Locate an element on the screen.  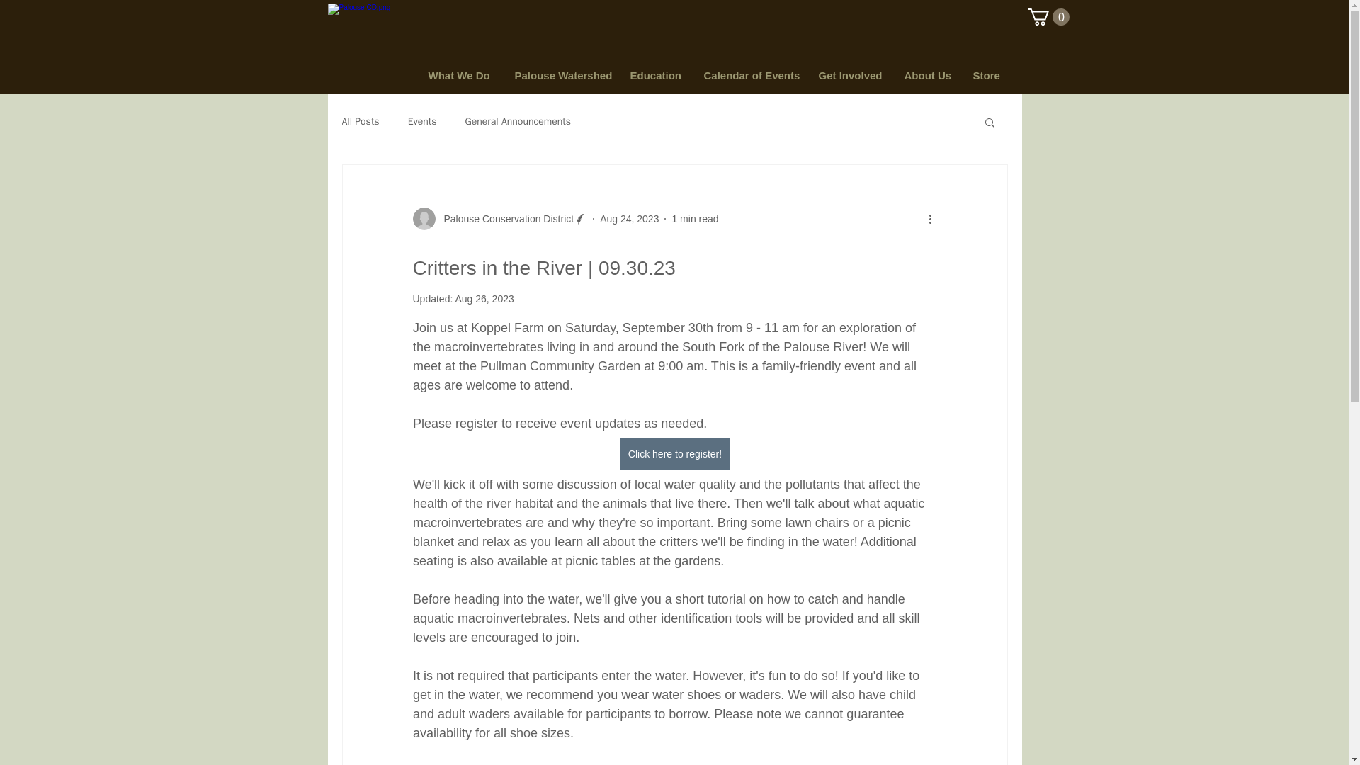
Palouse Conservation District is located at coordinates (504, 219).